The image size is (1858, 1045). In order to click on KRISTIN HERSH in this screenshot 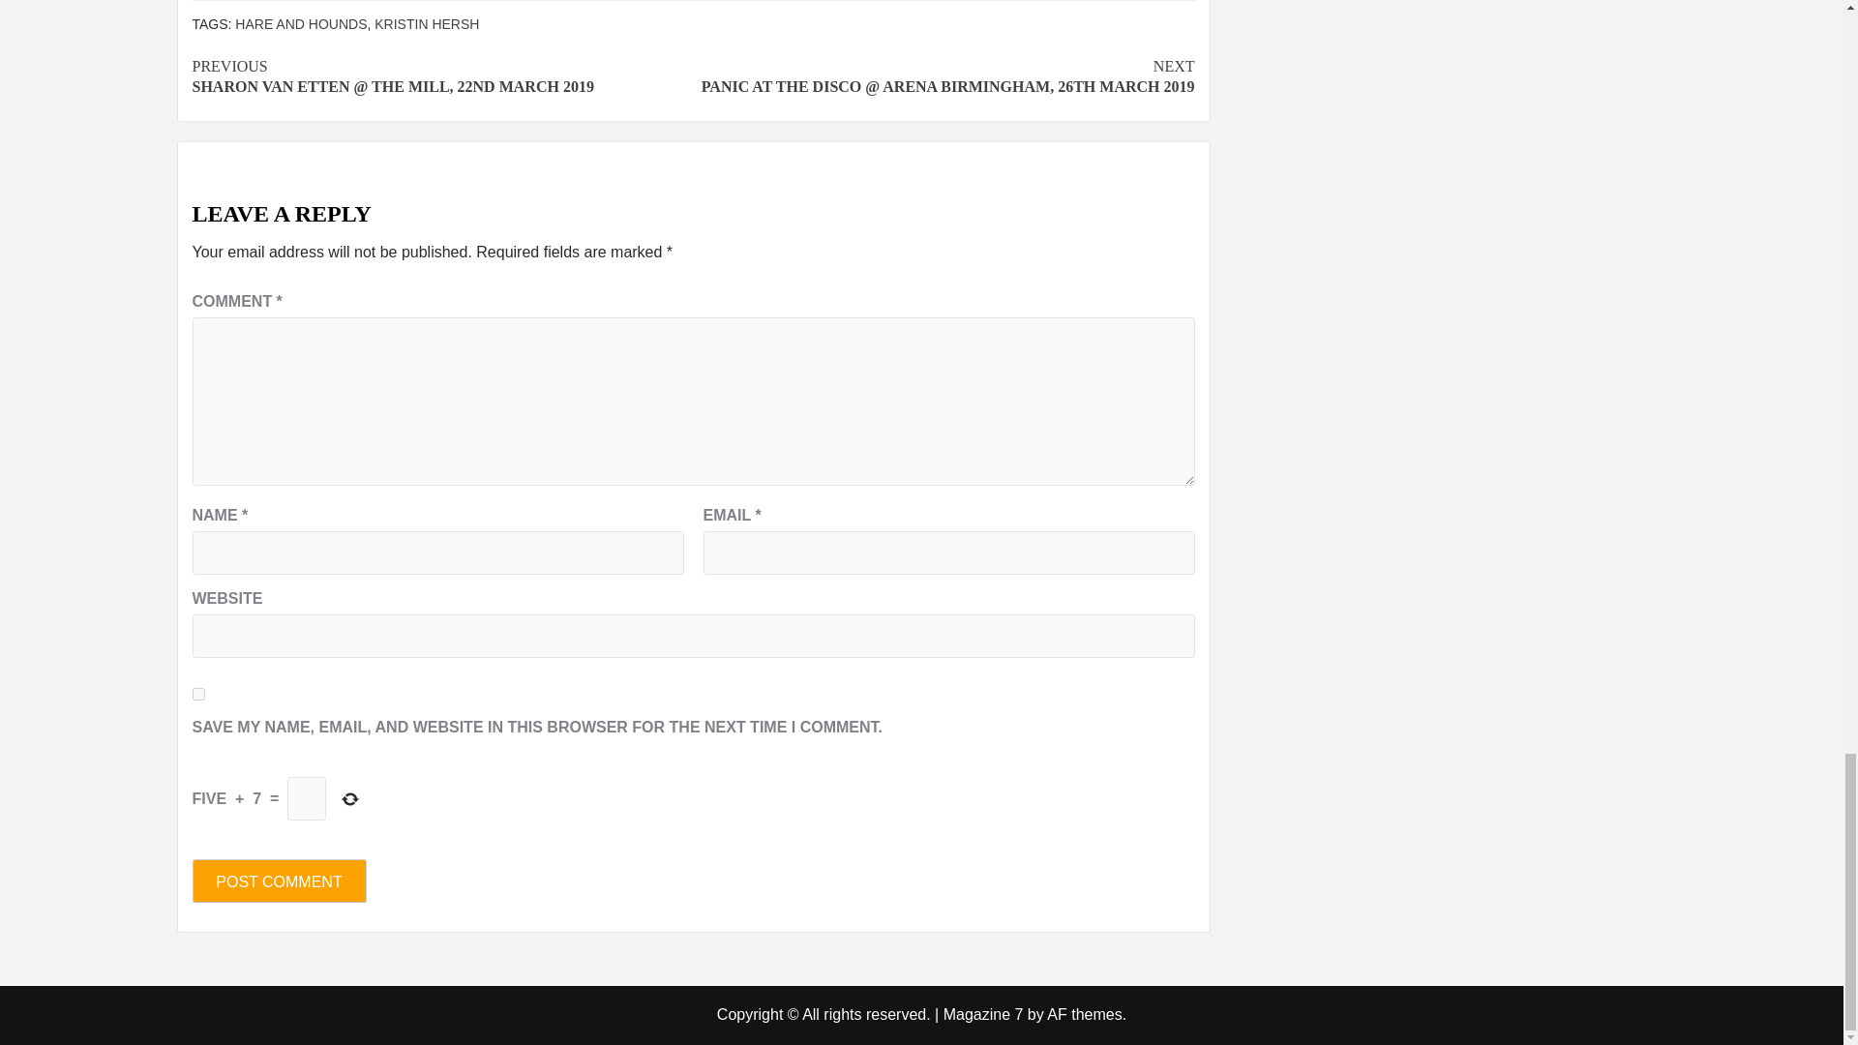, I will do `click(427, 24)`.